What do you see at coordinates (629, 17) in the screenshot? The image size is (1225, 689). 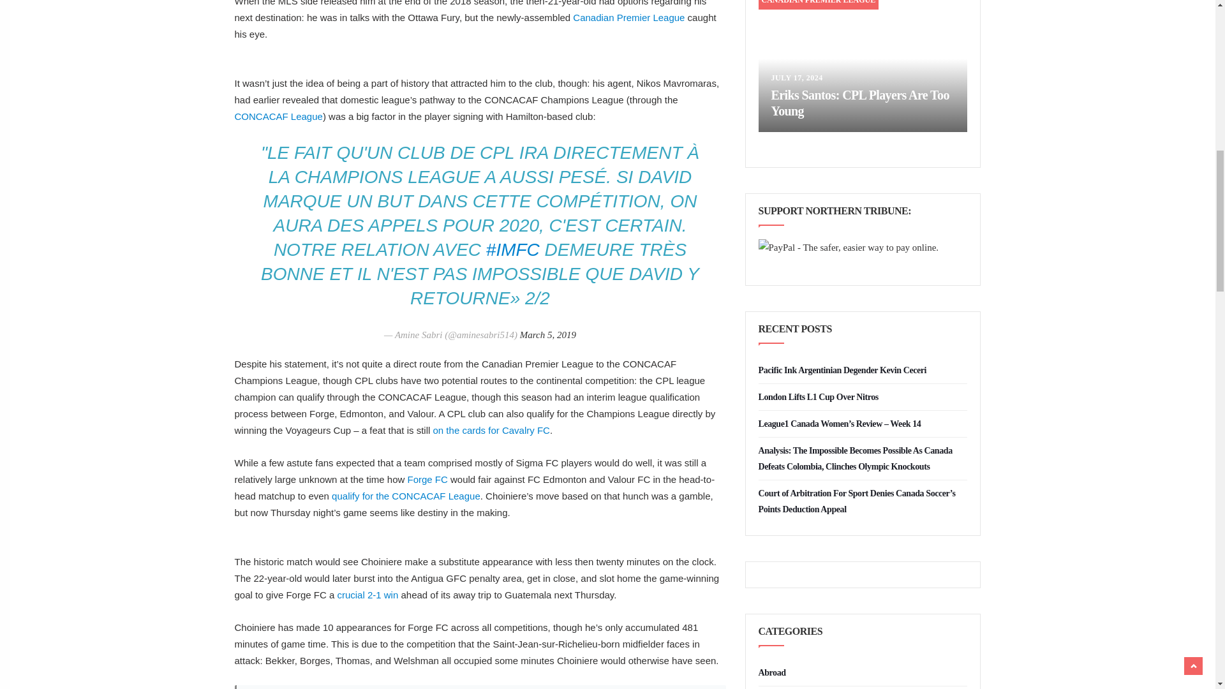 I see `Canadian Premier League` at bounding box center [629, 17].